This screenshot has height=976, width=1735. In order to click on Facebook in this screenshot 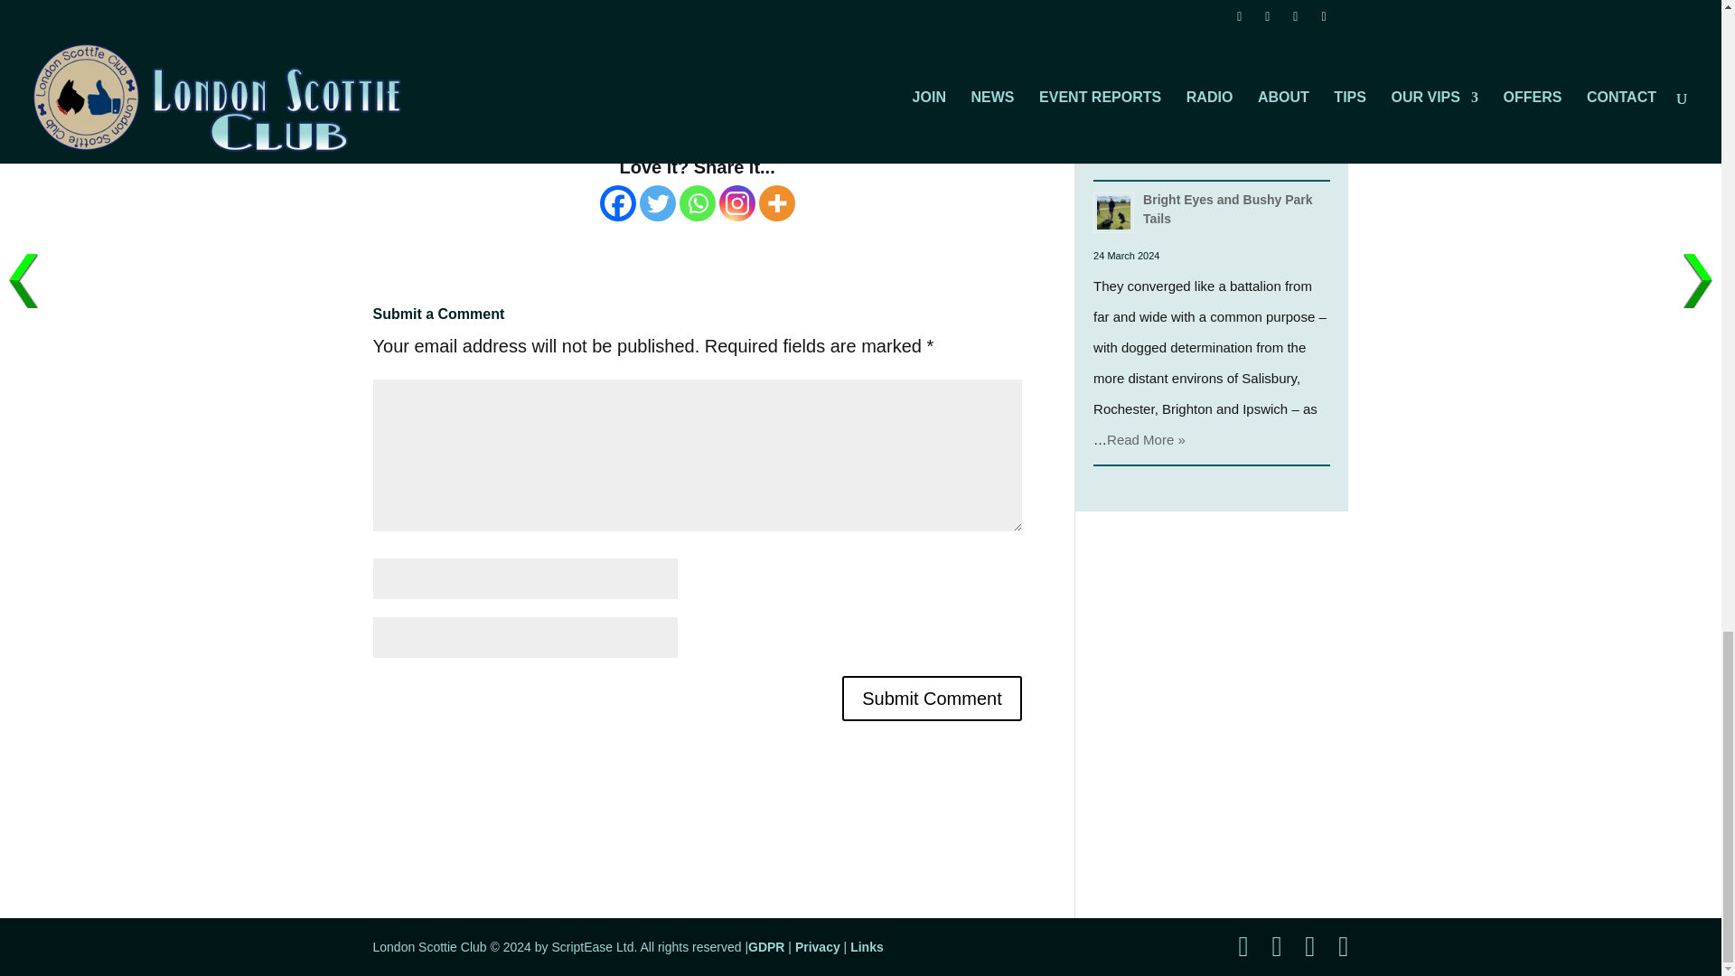, I will do `click(618, 203)`.